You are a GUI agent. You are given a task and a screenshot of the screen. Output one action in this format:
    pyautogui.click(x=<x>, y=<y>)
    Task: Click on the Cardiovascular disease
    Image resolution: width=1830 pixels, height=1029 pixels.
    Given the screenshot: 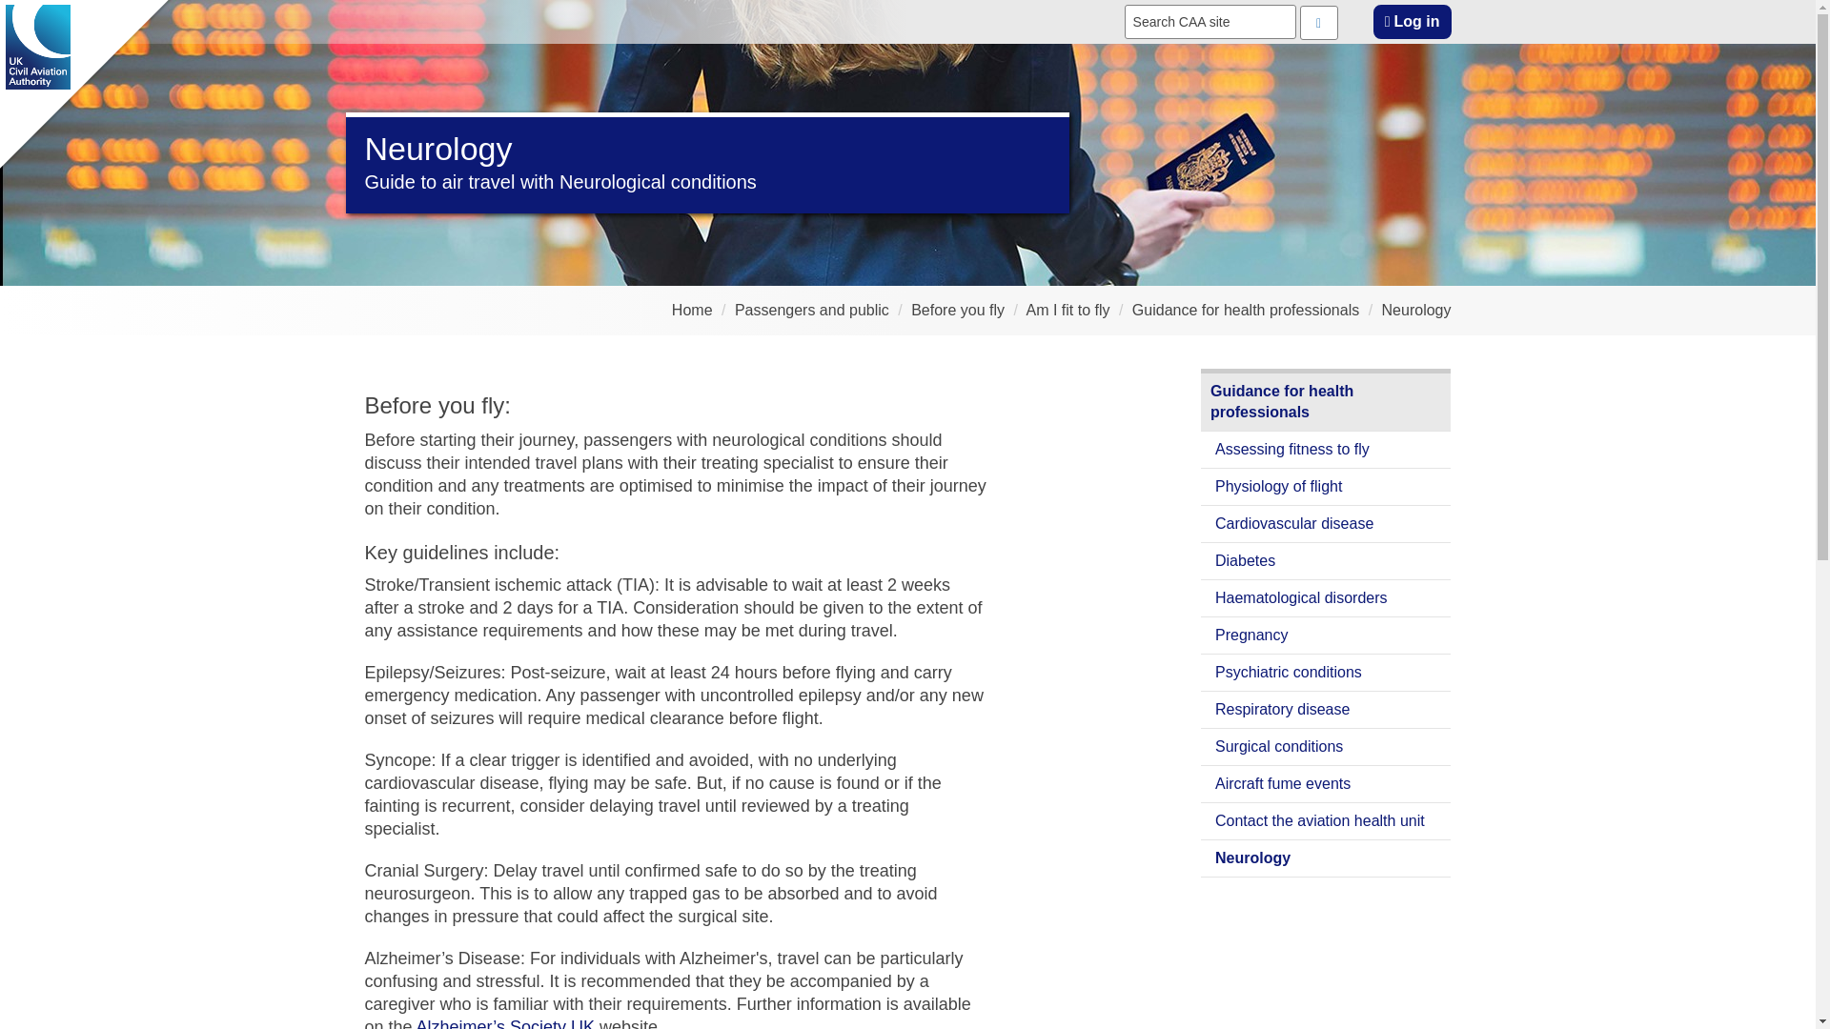 What is the action you would take?
    pyautogui.click(x=1325, y=524)
    